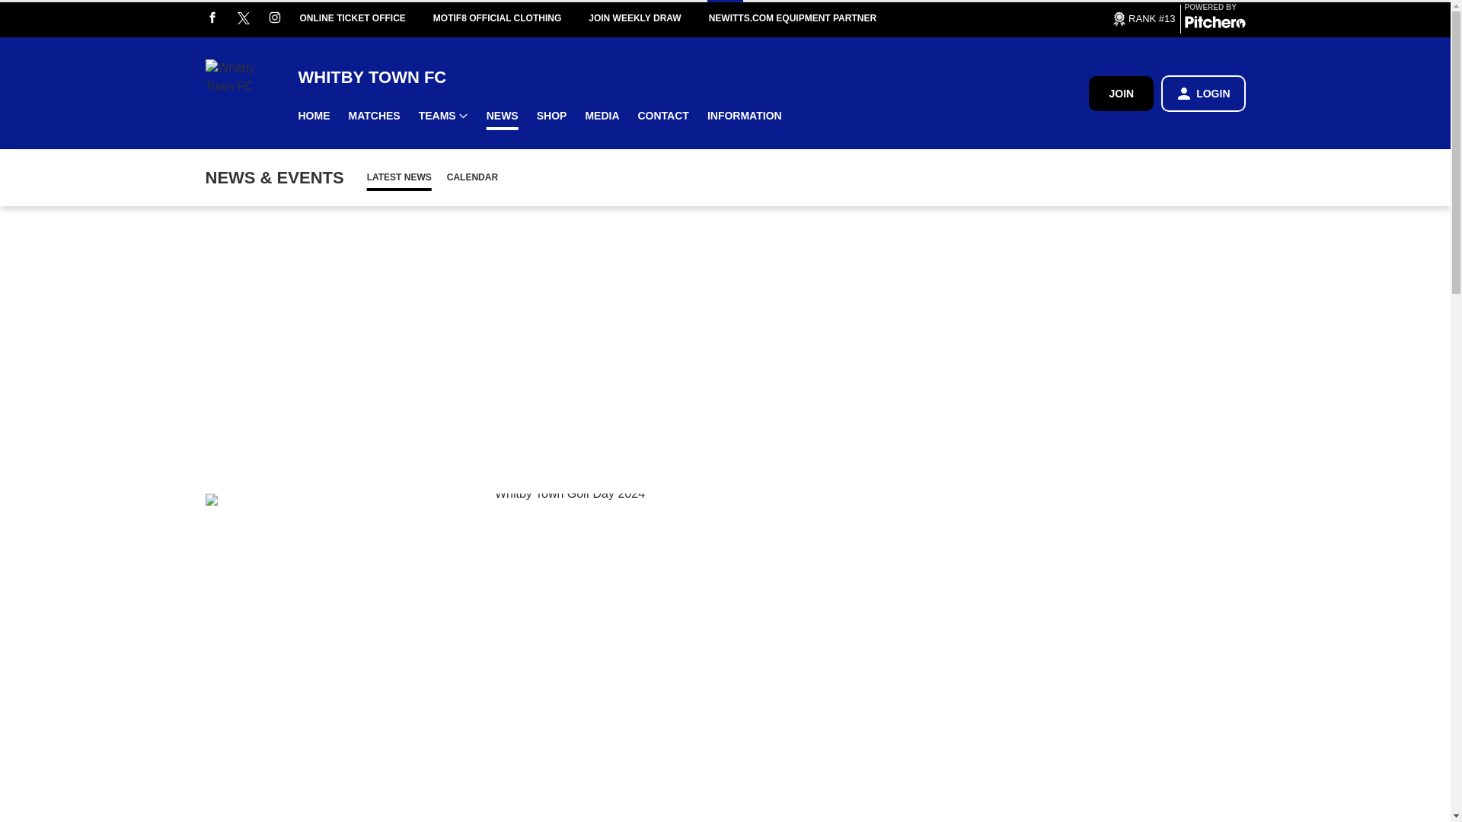 The height and width of the screenshot is (822, 1462). What do you see at coordinates (1203, 93) in the screenshot?
I see `LOGIN` at bounding box center [1203, 93].